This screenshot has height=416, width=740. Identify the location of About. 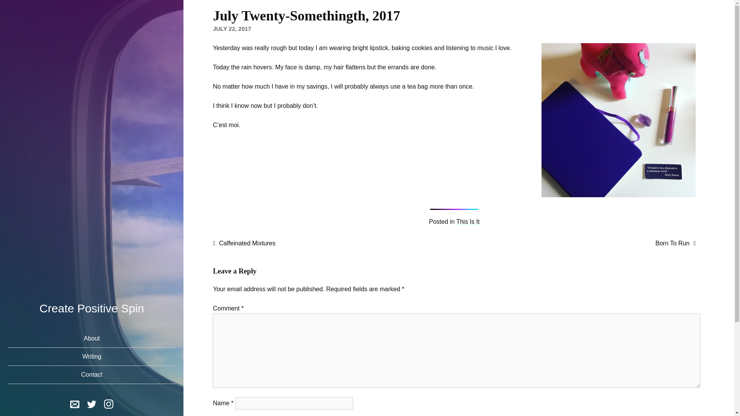
(92, 339).